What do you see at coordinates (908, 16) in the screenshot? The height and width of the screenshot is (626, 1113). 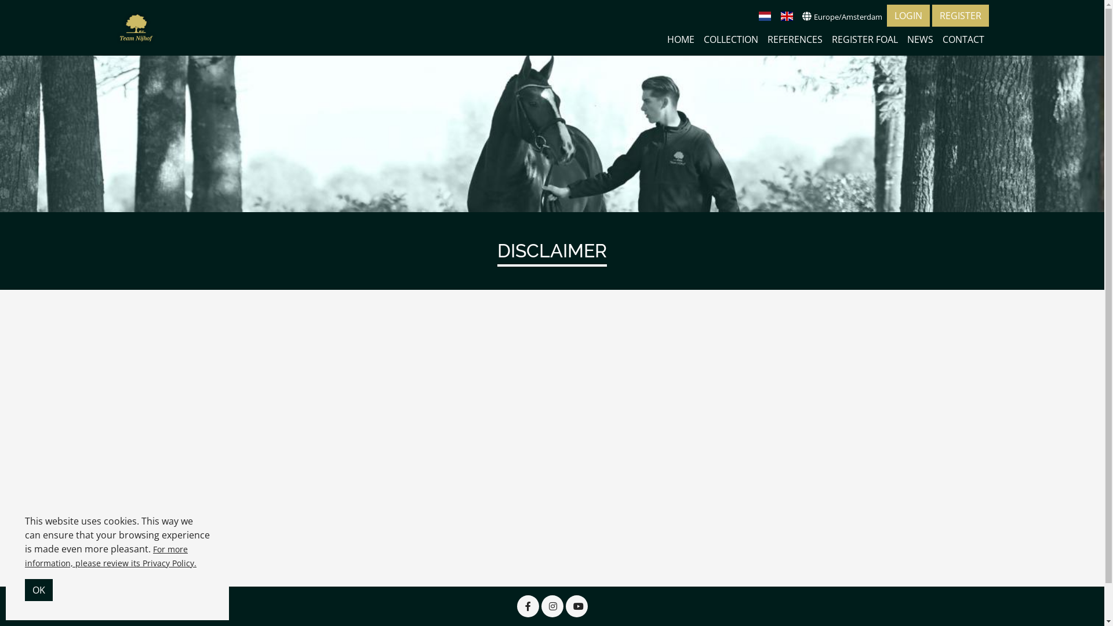 I see `LOGIN` at bounding box center [908, 16].